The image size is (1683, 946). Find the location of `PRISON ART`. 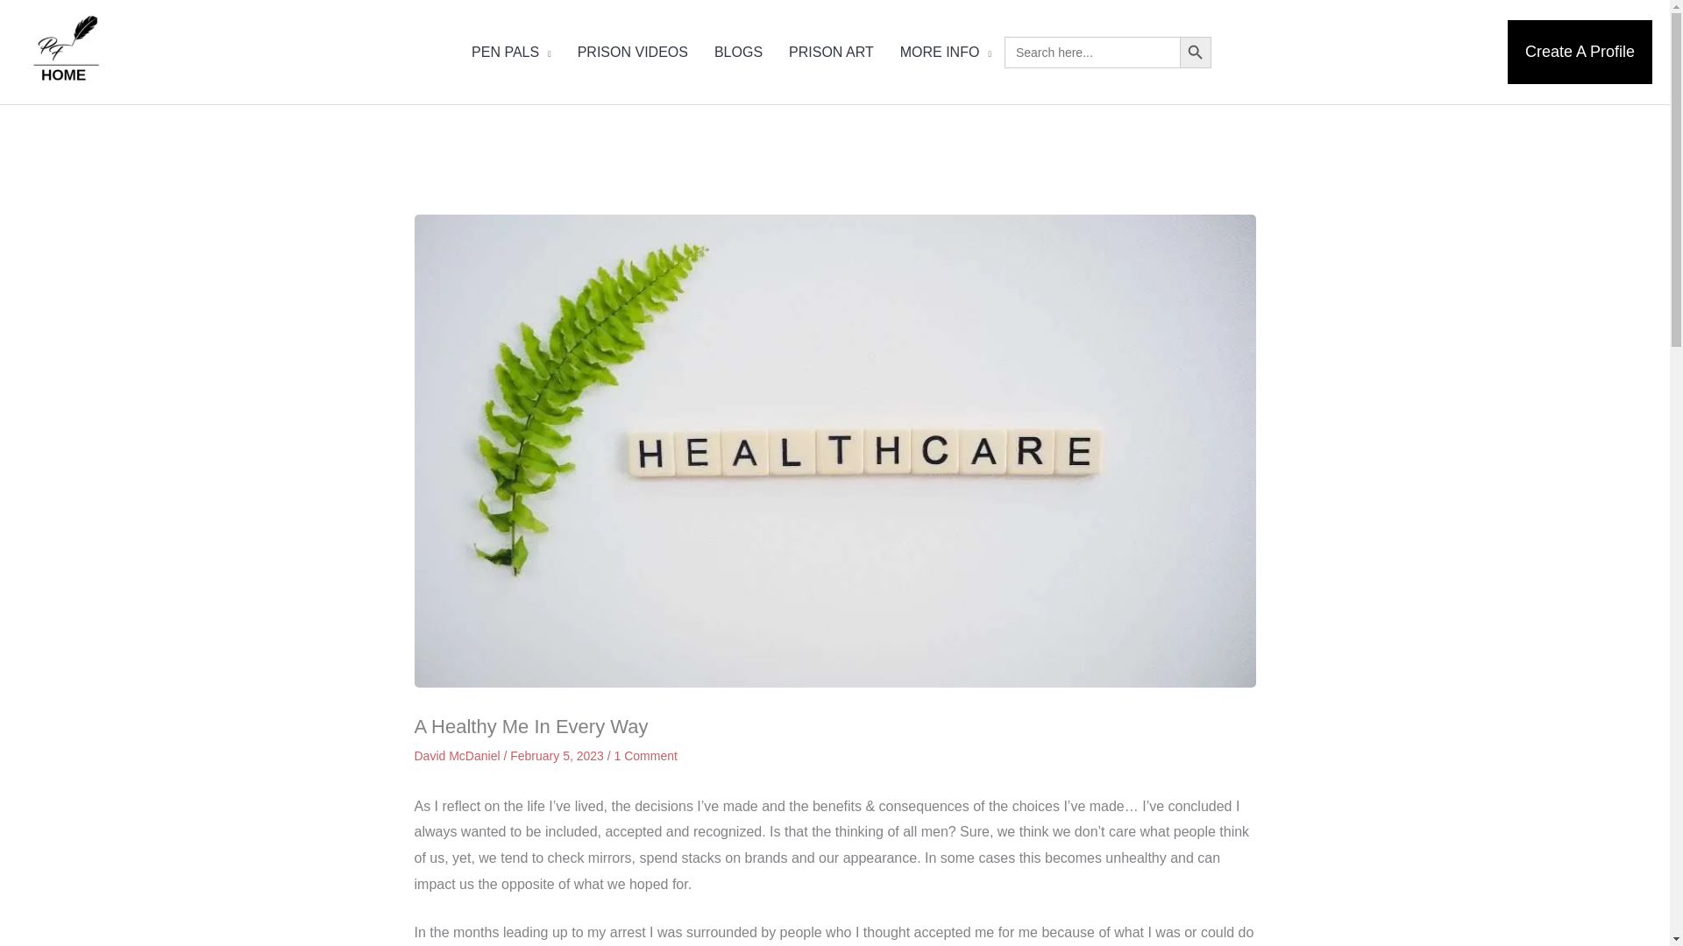

PRISON ART is located at coordinates (831, 53).